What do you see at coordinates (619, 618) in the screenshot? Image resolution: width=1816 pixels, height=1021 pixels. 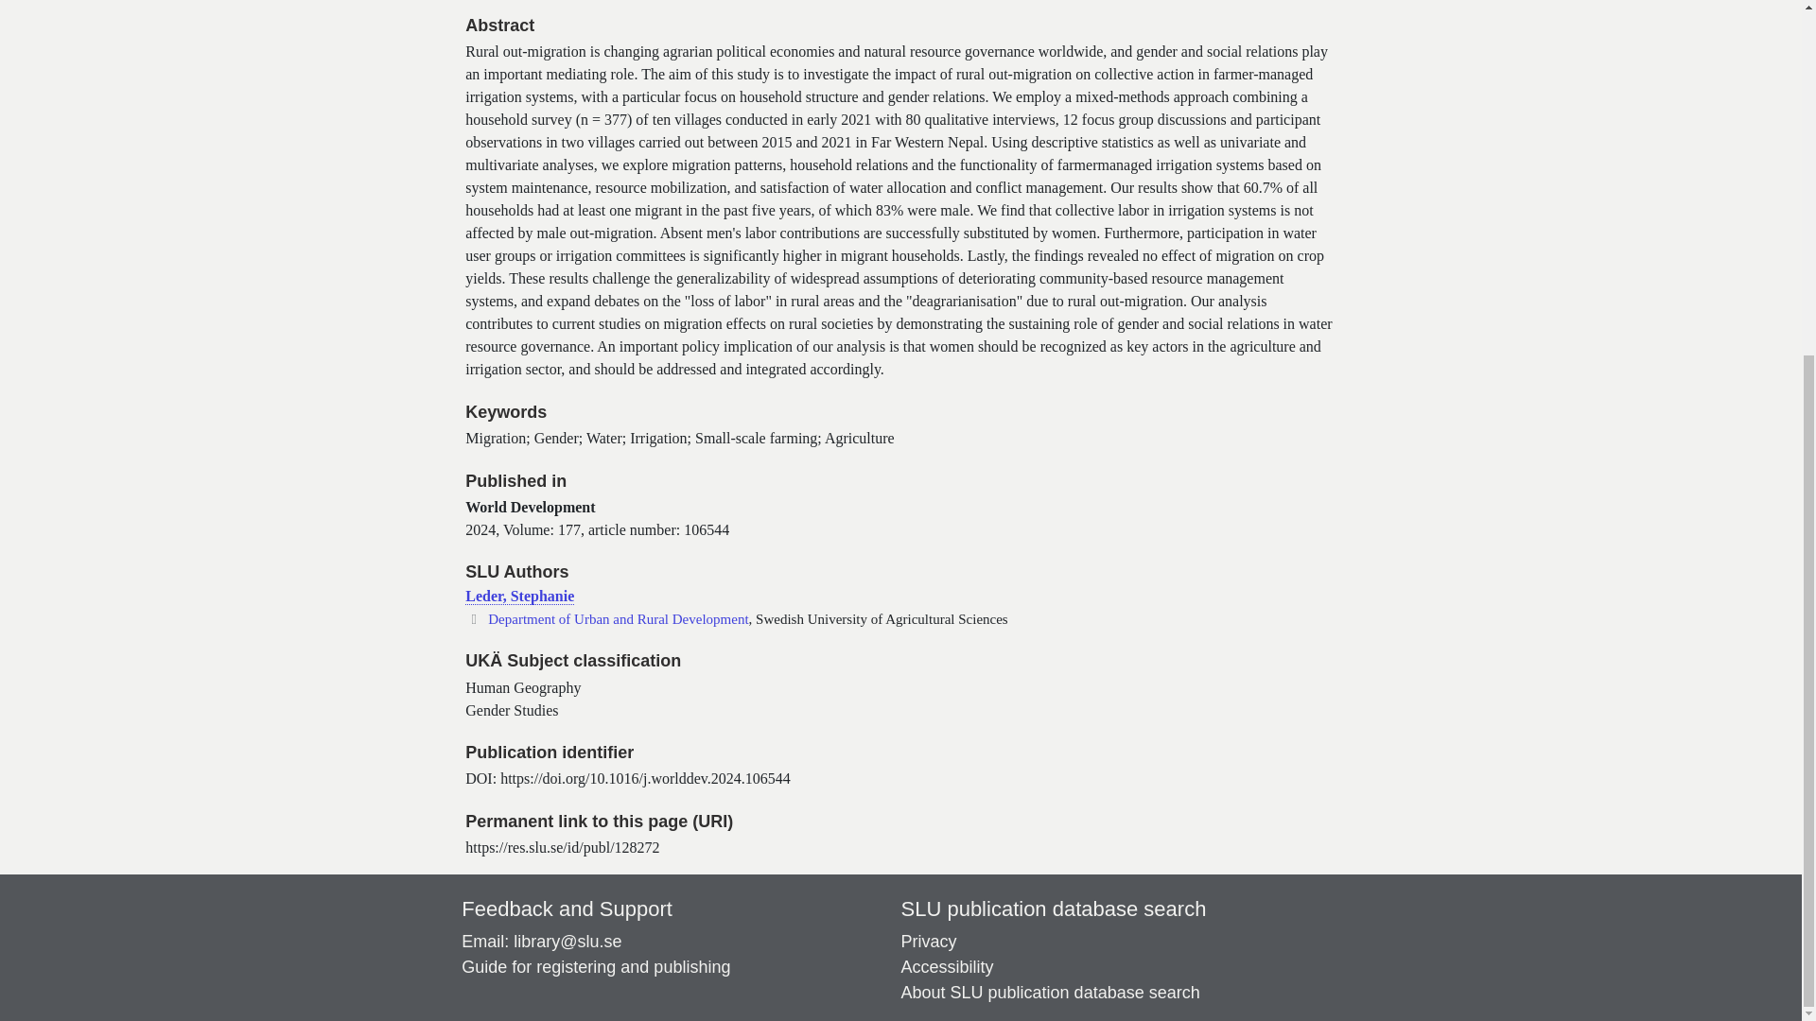 I see `Department of Urban and Rural Development` at bounding box center [619, 618].